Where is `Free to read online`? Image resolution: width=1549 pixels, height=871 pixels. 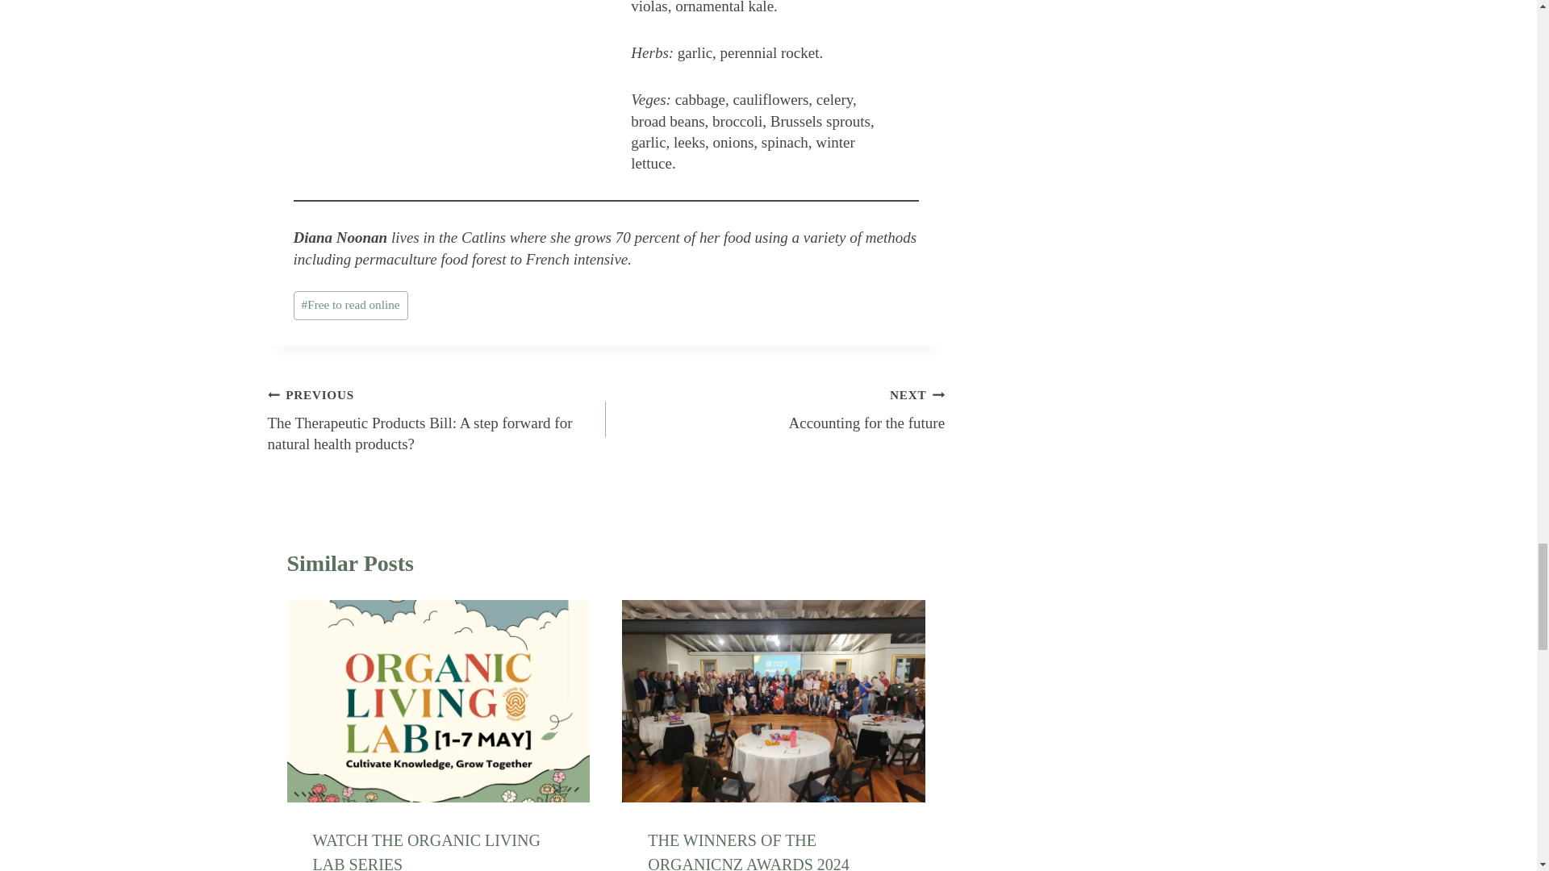
Free to read online is located at coordinates (426, 852).